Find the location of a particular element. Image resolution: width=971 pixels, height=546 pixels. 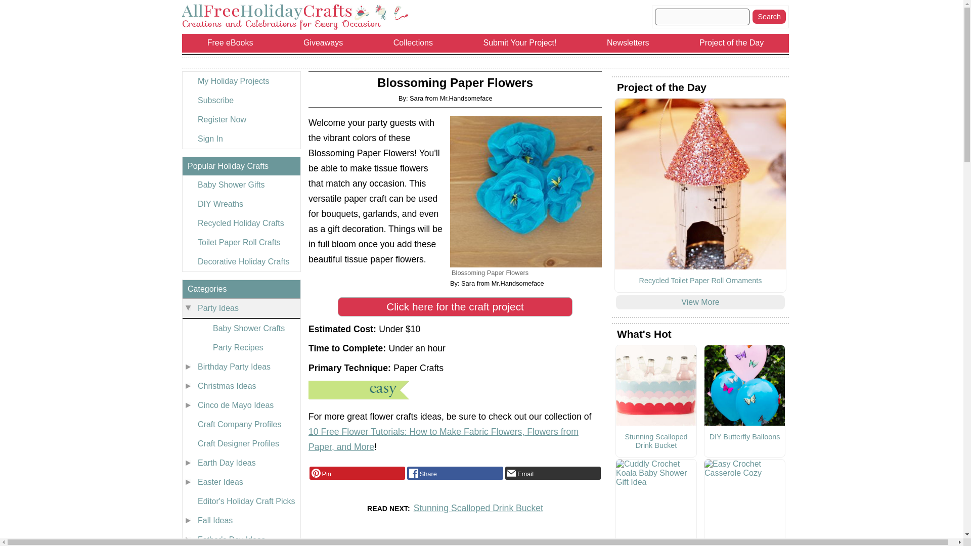

Sign In is located at coordinates (241, 139).